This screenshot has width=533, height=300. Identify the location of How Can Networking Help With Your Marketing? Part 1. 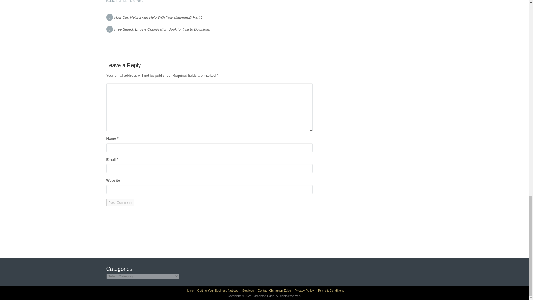
(158, 17).